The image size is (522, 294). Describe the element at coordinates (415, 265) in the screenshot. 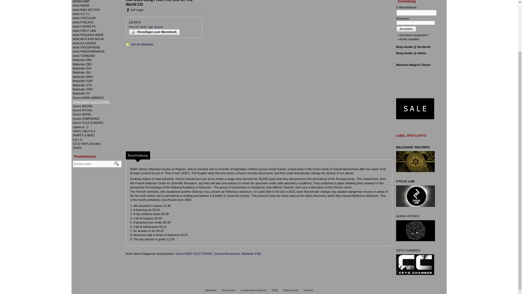

I see `cryoshop` at that location.